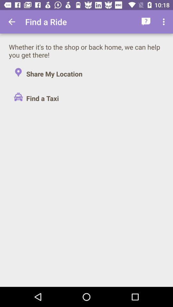  Describe the element at coordinates (12, 22) in the screenshot. I see `launch the app to the left of the find a ride icon` at that location.